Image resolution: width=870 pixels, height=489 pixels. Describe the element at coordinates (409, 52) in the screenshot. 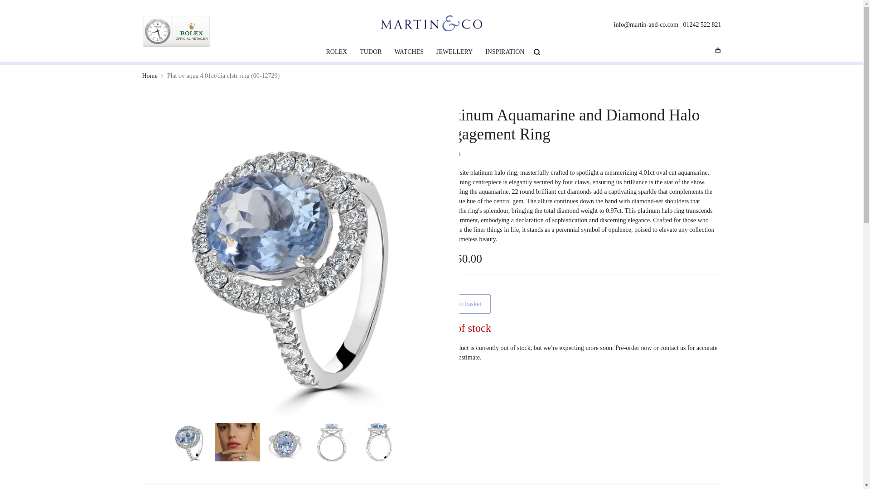

I see `WATCHES` at that location.